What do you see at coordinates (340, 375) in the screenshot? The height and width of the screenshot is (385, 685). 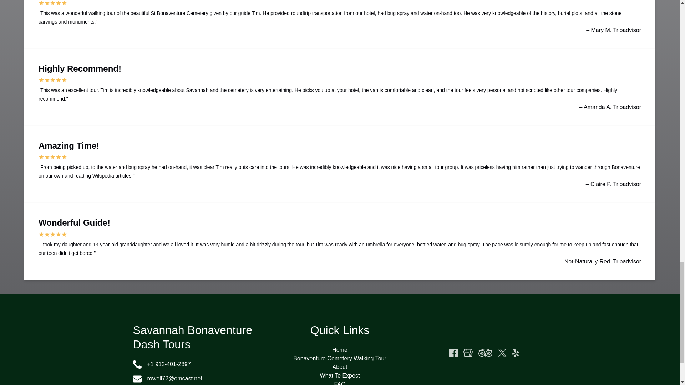 I see `What To Expect` at bounding box center [340, 375].